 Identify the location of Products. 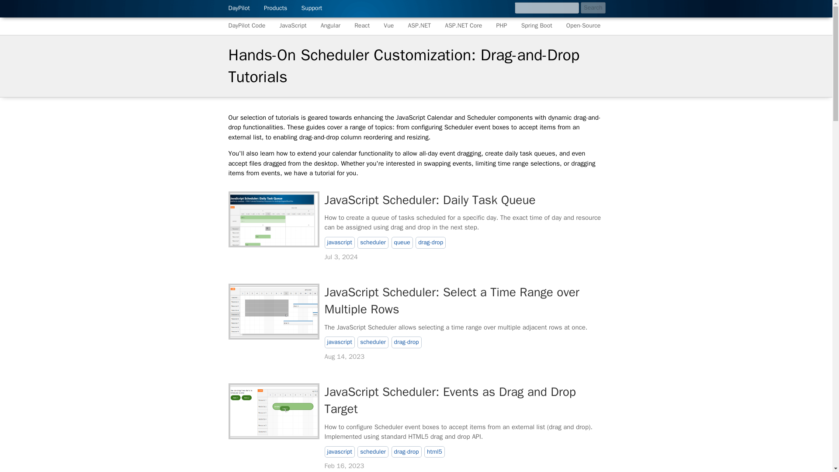
(275, 8).